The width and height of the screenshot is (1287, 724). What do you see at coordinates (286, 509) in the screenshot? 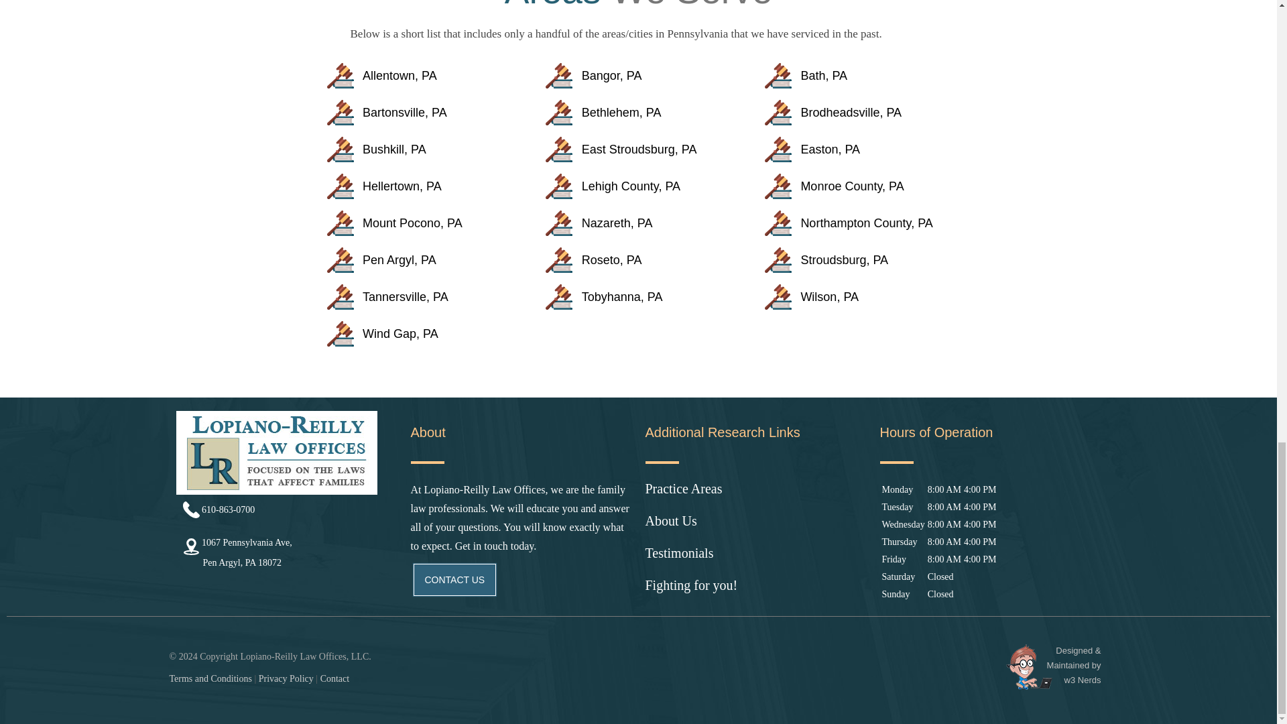
I see `Testimonials` at bounding box center [286, 509].